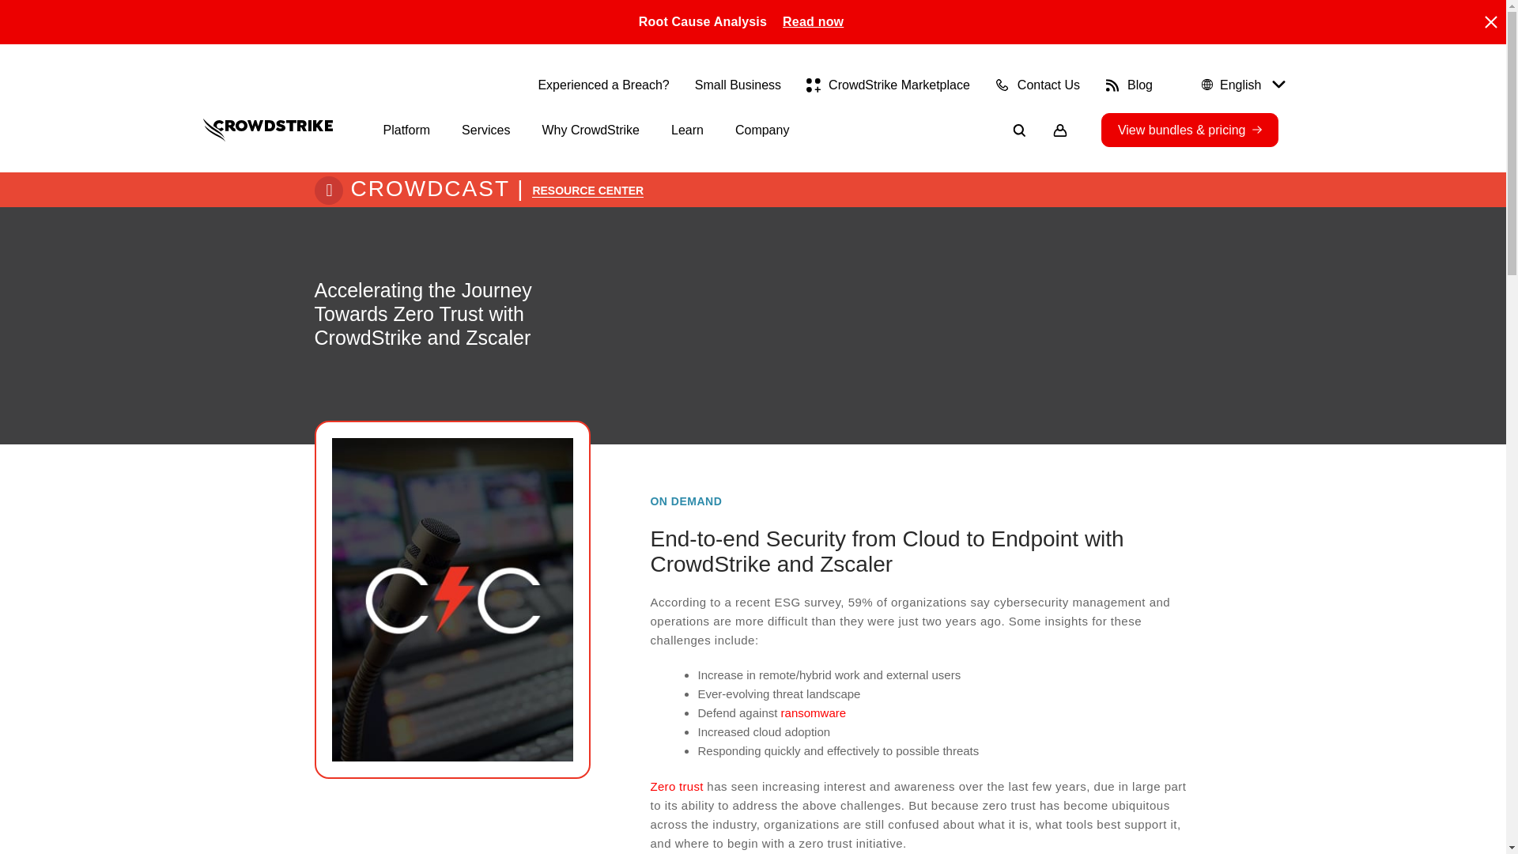  Describe the element at coordinates (406, 130) in the screenshot. I see `Platform` at that location.